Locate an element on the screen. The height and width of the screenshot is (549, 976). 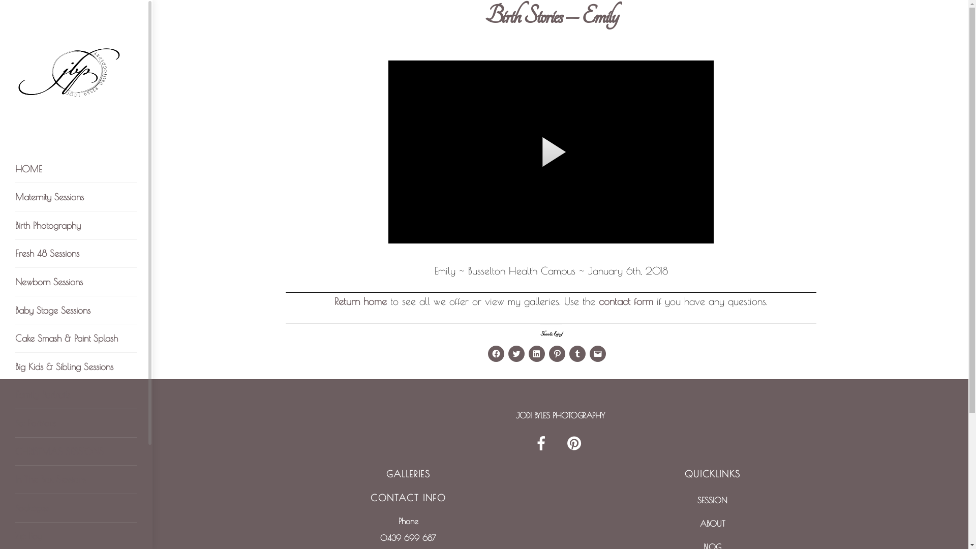
Return home is located at coordinates (361, 301).